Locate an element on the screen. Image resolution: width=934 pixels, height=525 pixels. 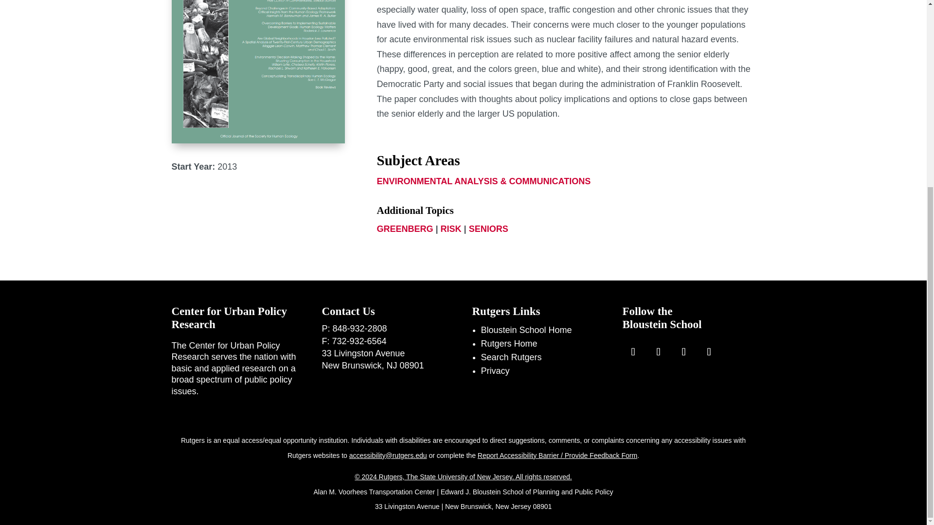
The Senior Elderly, Environmental Risks, and Generation Gaps is located at coordinates (258, 71).